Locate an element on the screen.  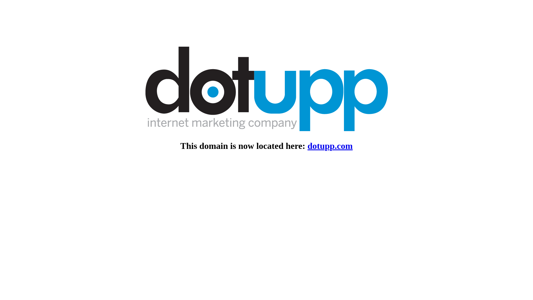
dotupp.com is located at coordinates (330, 146).